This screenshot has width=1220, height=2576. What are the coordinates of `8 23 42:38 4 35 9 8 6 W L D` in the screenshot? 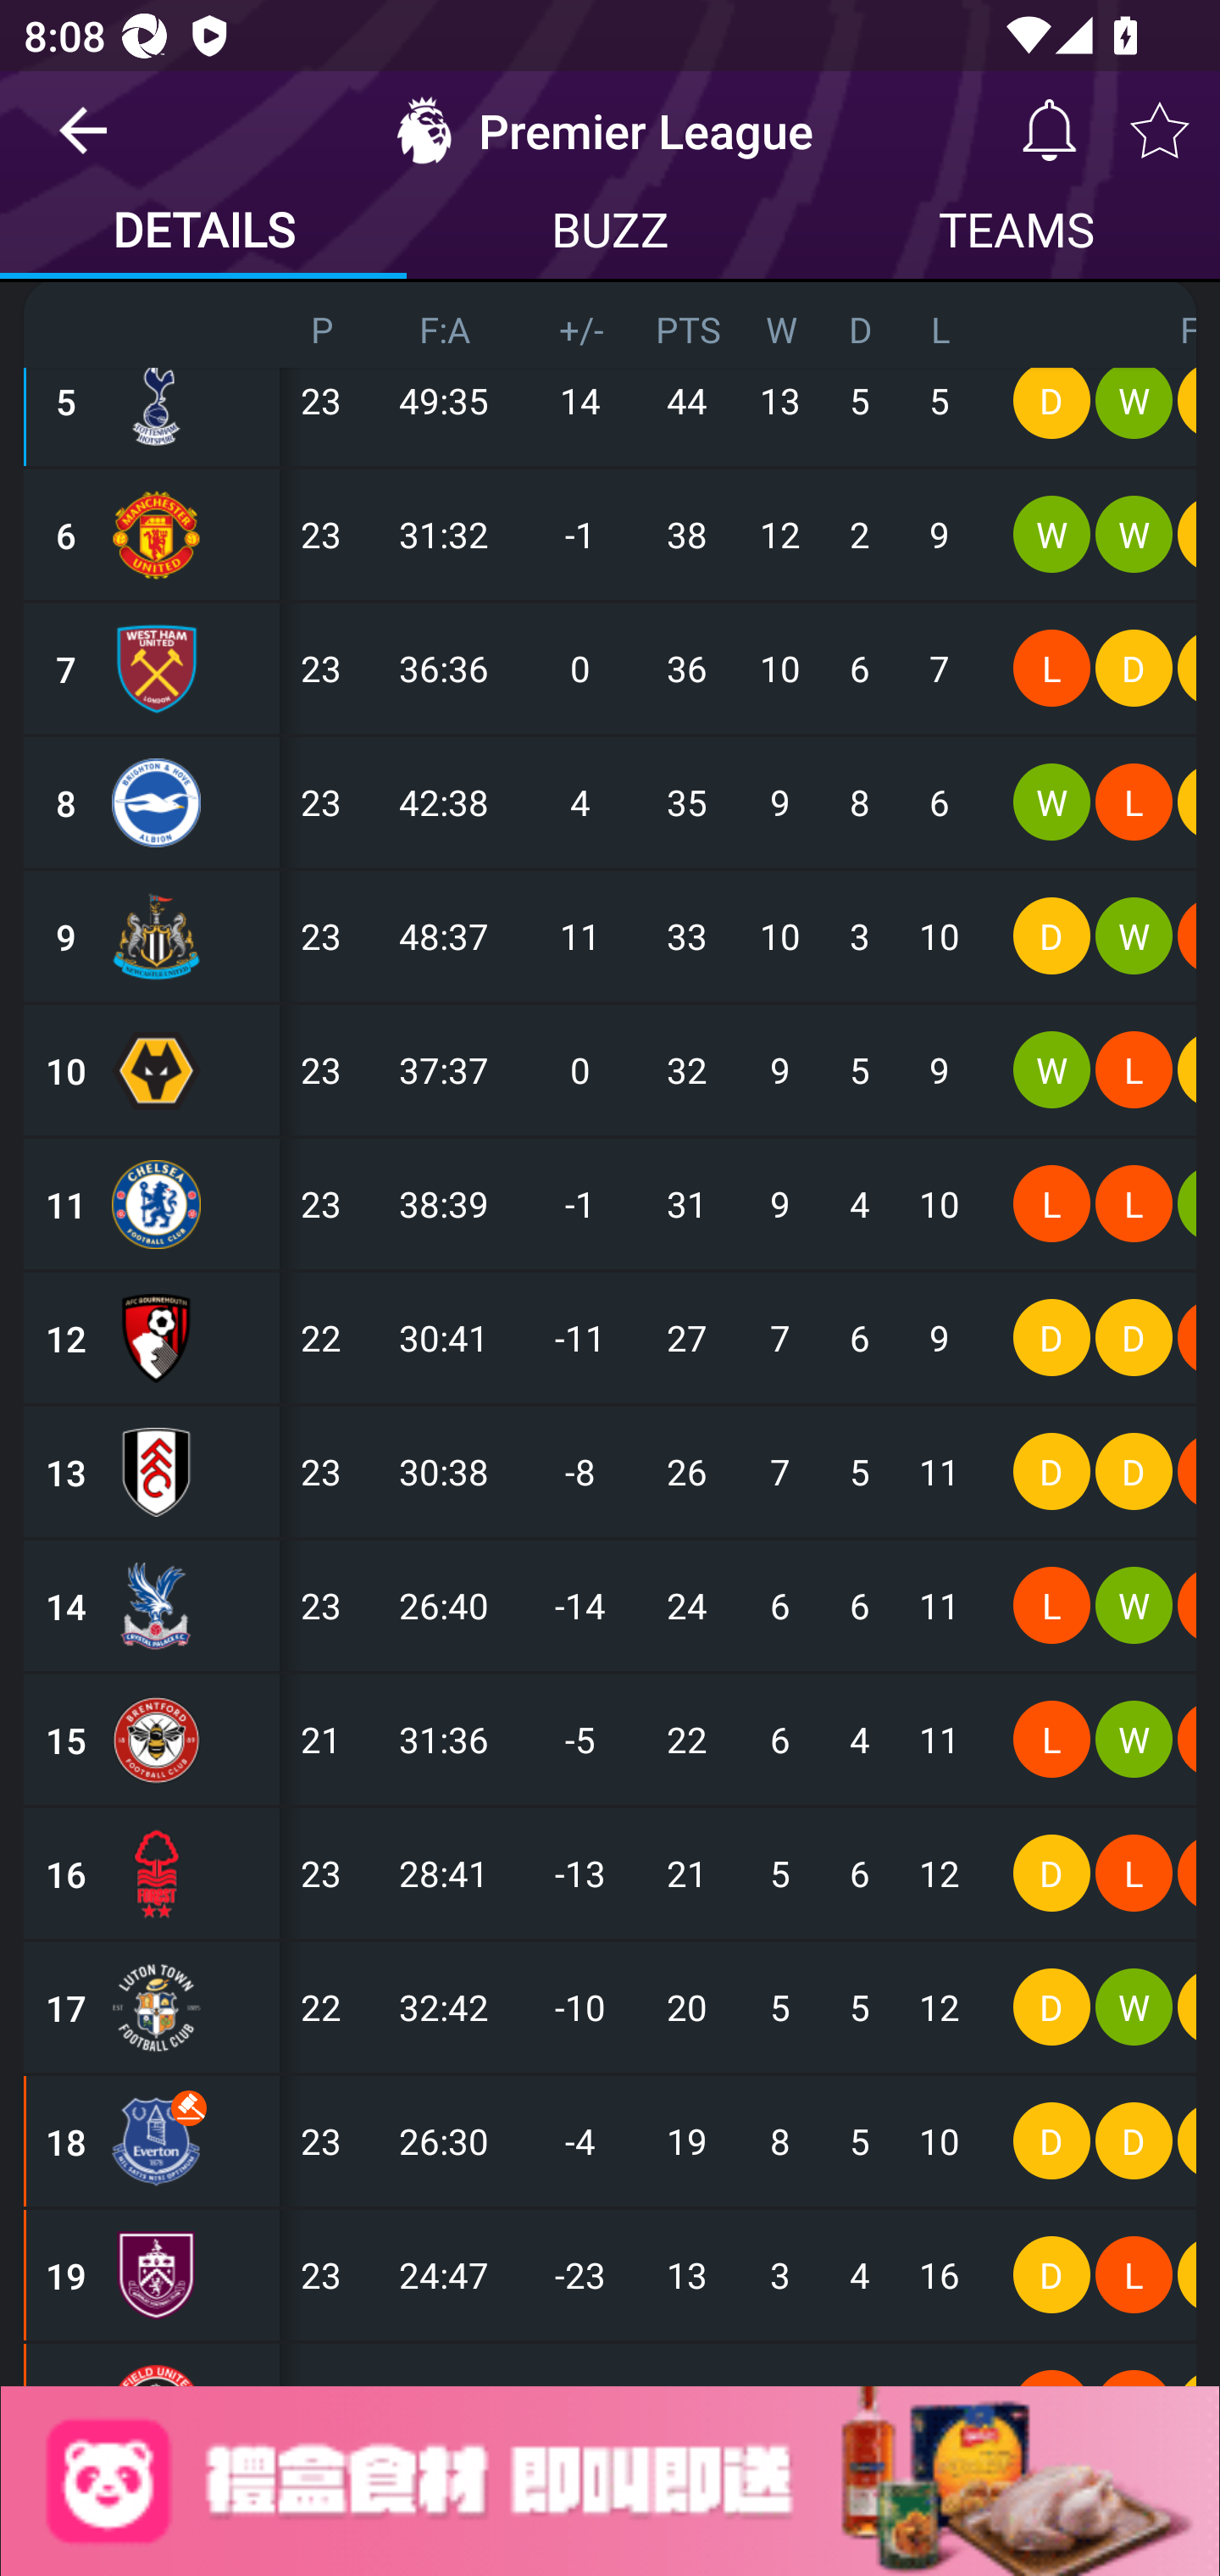 It's located at (610, 802).